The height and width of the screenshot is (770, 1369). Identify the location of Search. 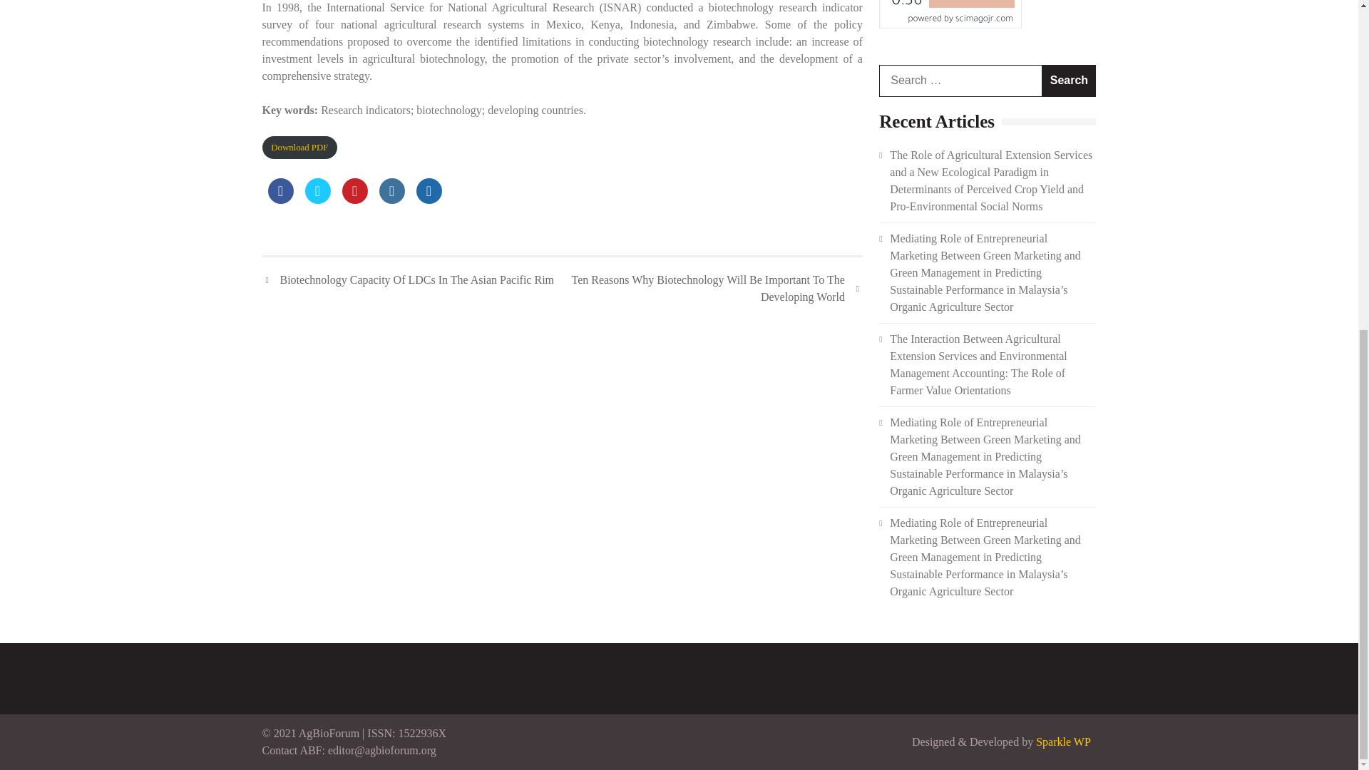
(1069, 81).